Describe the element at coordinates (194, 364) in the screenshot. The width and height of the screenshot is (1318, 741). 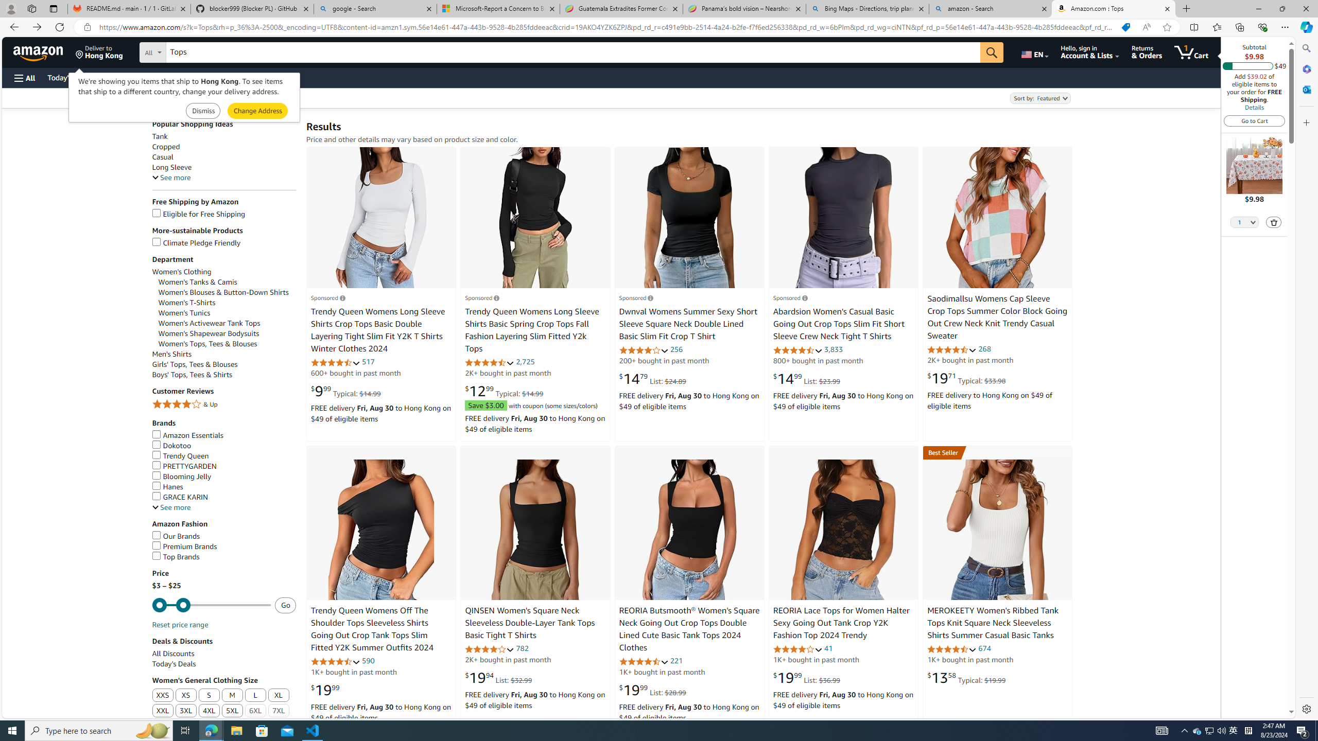
I see `Girls' Tops, Tees & Blouses` at that location.